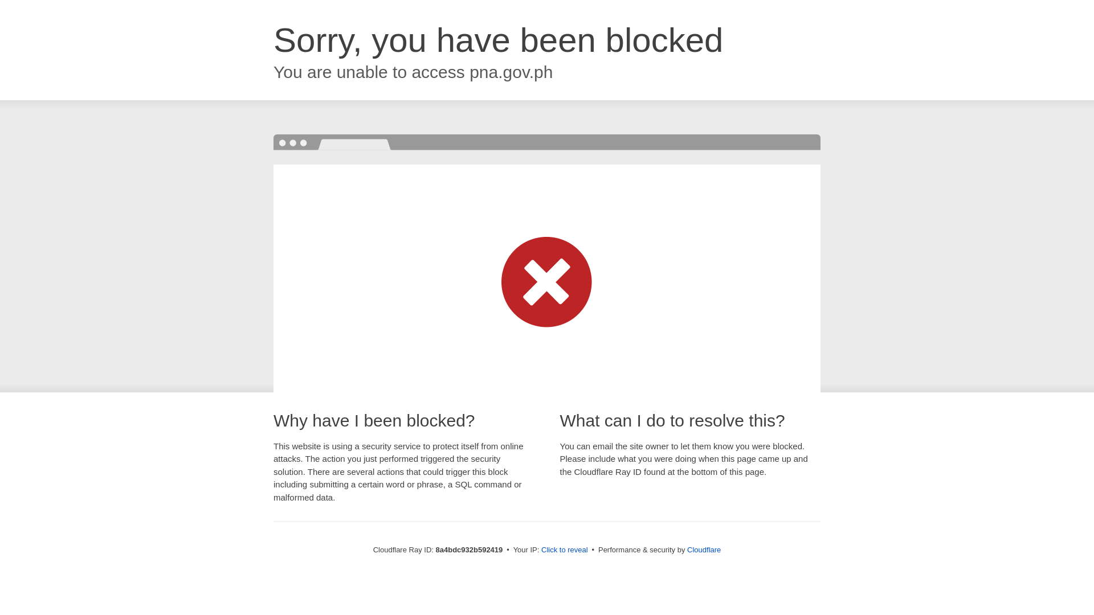  I want to click on Click to reveal, so click(565, 550).